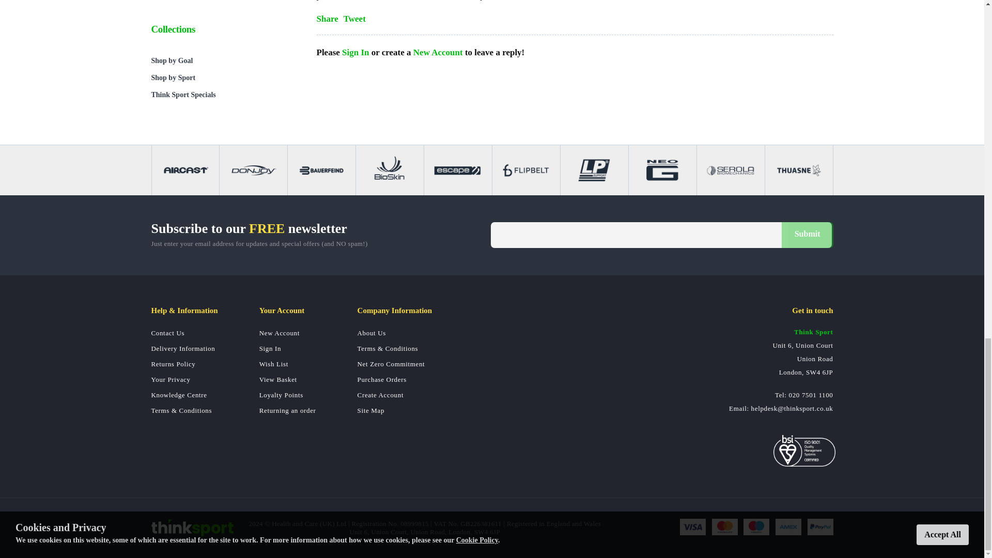 The image size is (992, 558). What do you see at coordinates (458, 169) in the screenshot?
I see `Escape Fitness` at bounding box center [458, 169].